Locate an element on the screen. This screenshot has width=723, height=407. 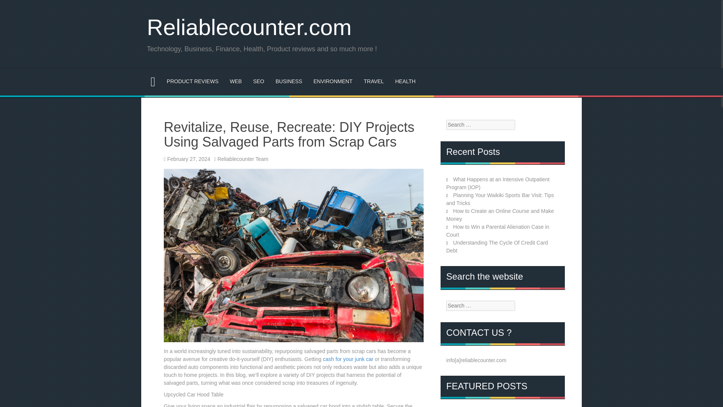
ENVIRONMENT is located at coordinates (333, 81).